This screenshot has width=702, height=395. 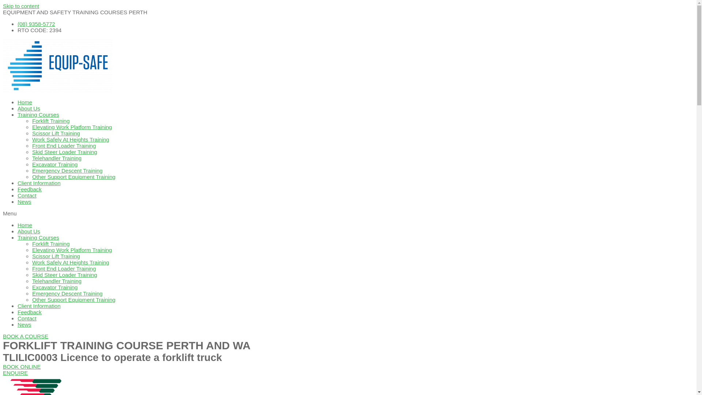 What do you see at coordinates (39, 183) in the screenshot?
I see `Client Information` at bounding box center [39, 183].